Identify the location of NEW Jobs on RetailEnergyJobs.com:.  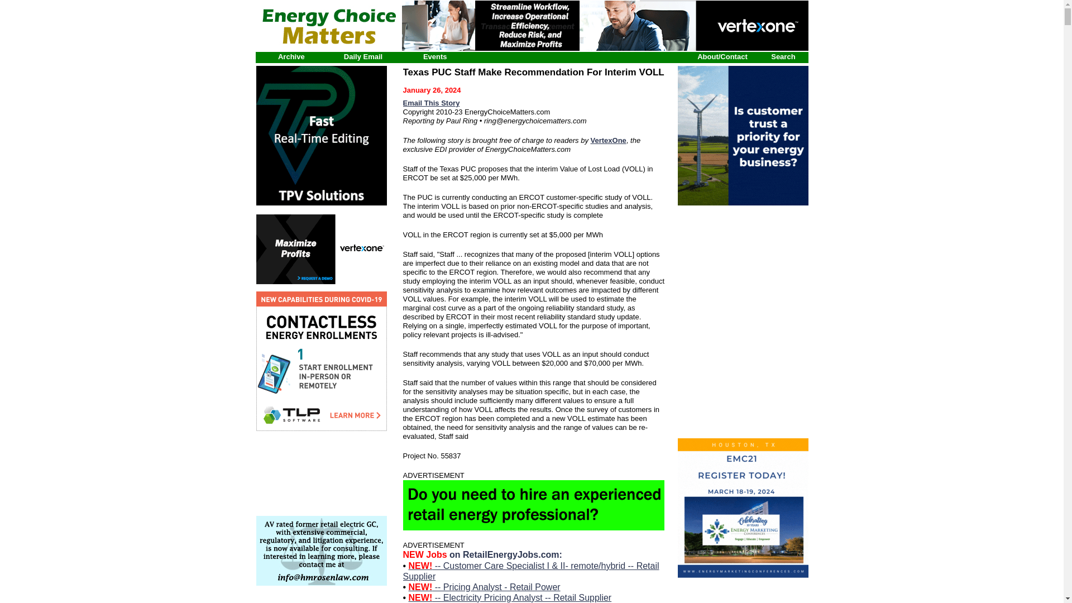
(482, 554).